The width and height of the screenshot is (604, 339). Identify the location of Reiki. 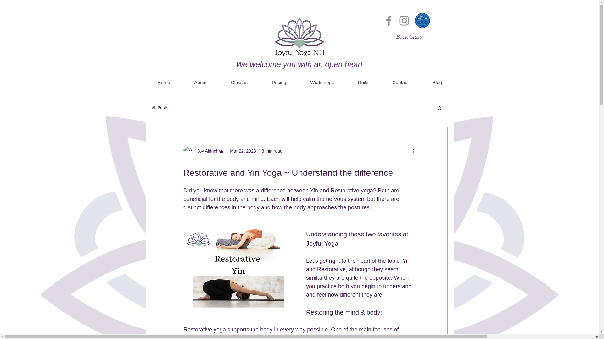
(363, 82).